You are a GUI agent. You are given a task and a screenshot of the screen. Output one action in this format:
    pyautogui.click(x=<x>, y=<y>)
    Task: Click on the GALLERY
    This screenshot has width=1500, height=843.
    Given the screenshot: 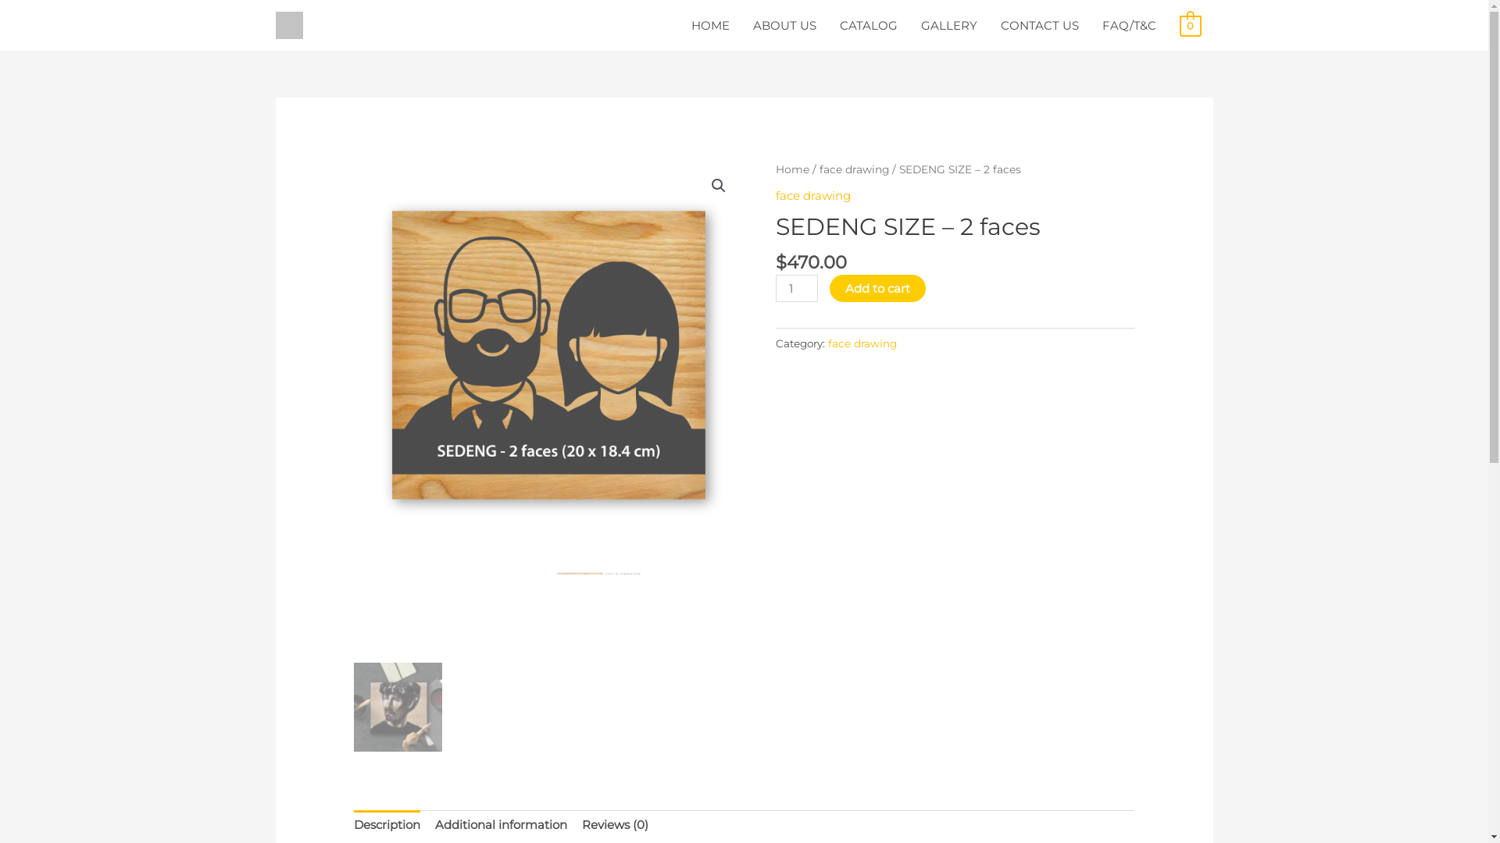 What is the action you would take?
    pyautogui.click(x=949, y=25)
    